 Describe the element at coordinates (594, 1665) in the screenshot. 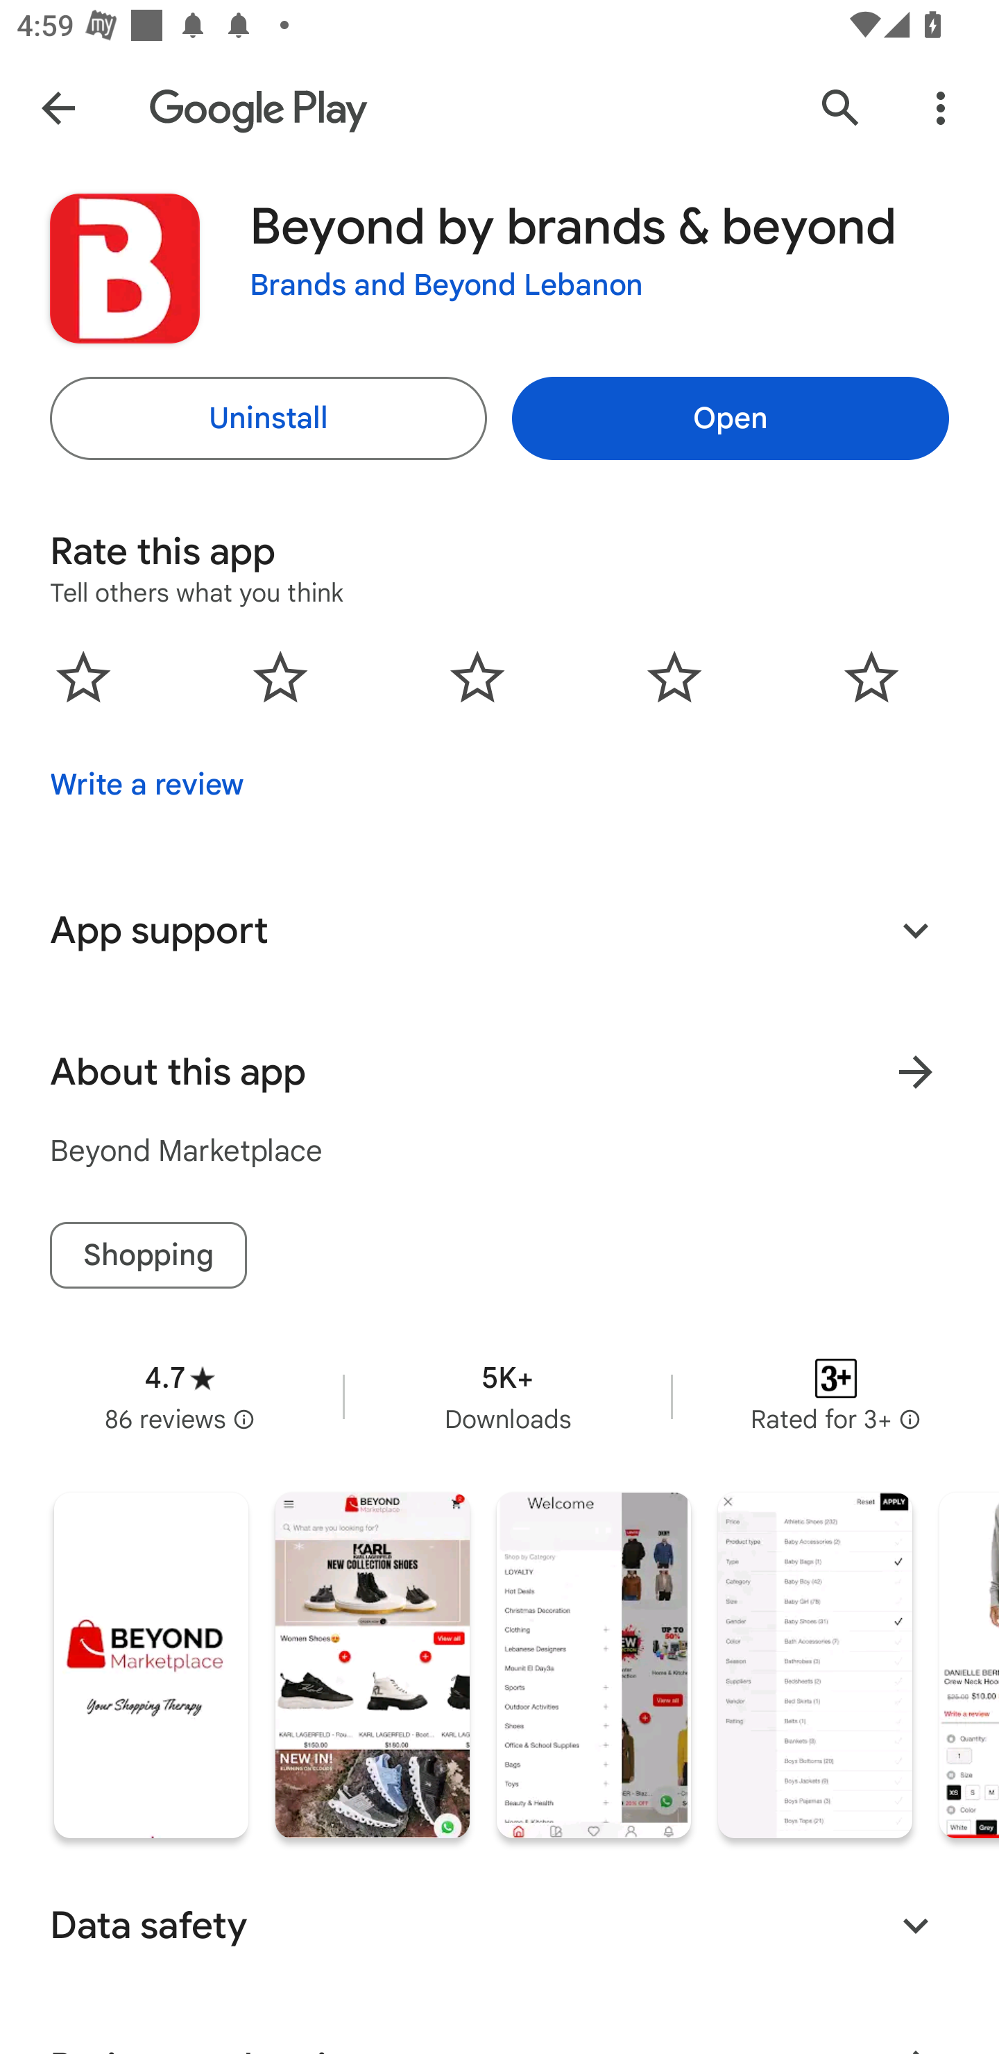

I see `Screenshot "3" of "6"` at that location.